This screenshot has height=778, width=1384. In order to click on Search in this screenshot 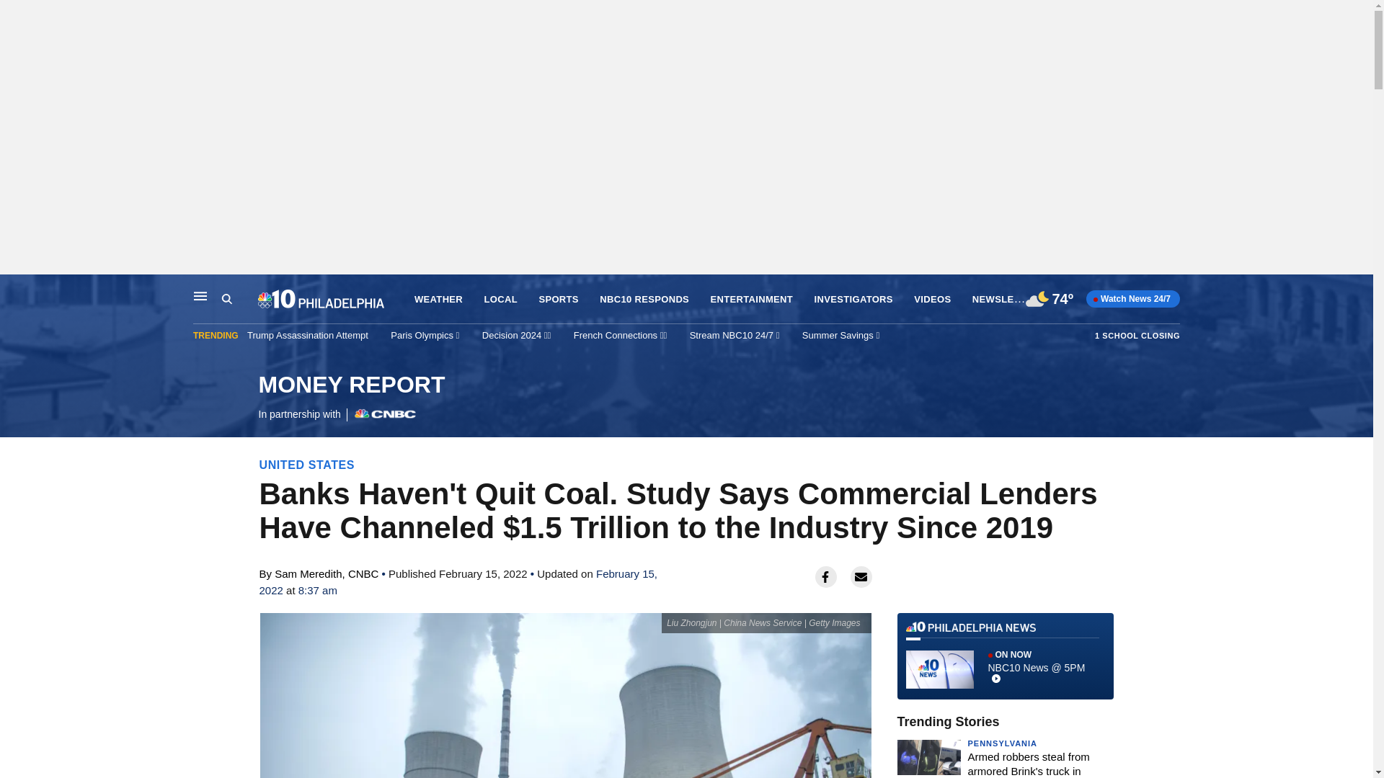, I will do `click(501, 300)`.